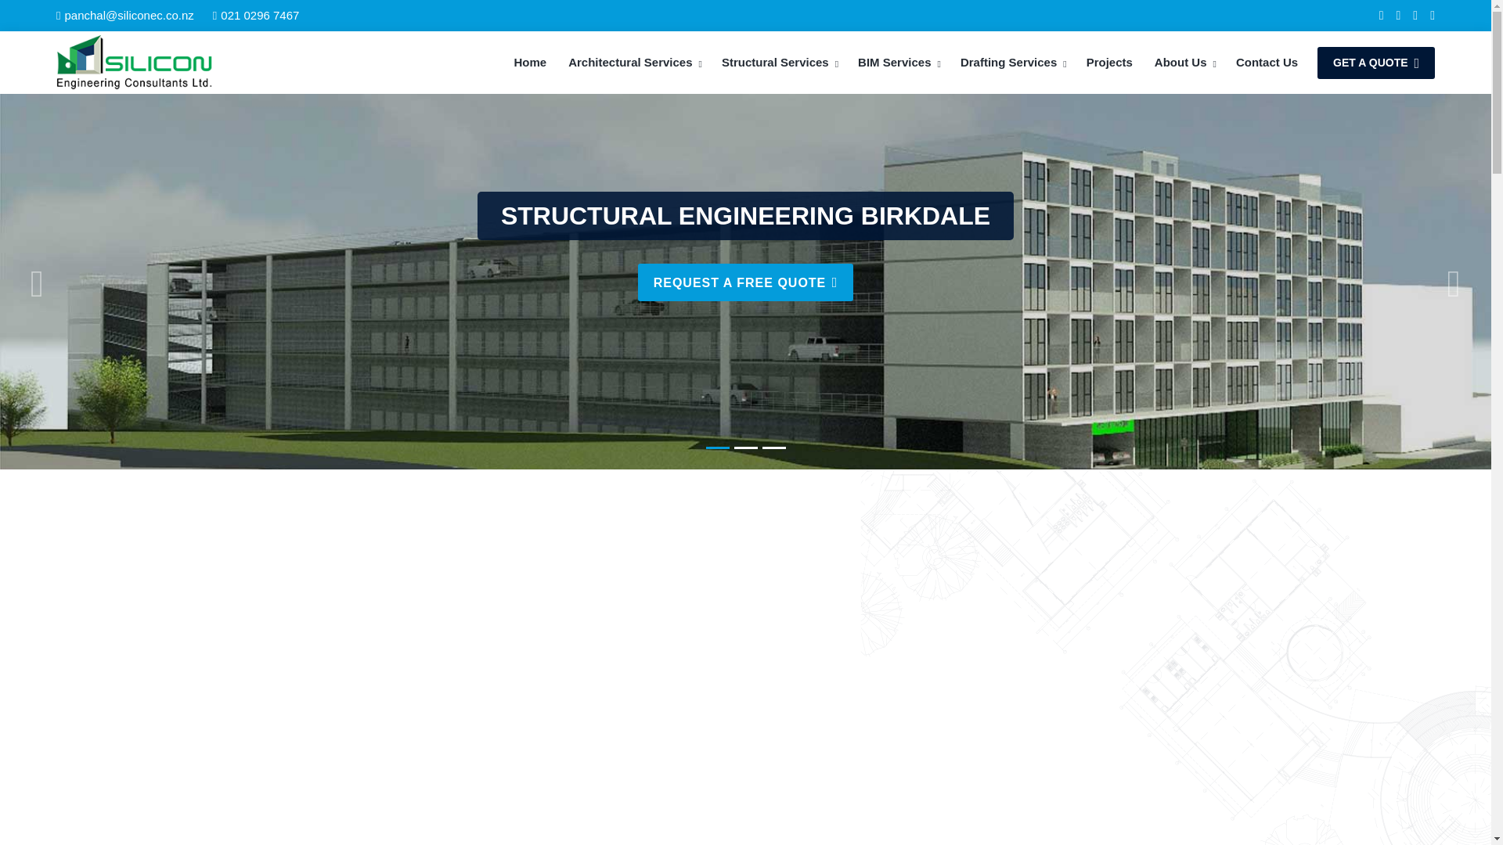  Describe the element at coordinates (745, 289) in the screenshot. I see `REQUEST A FREE QUOTE` at that location.